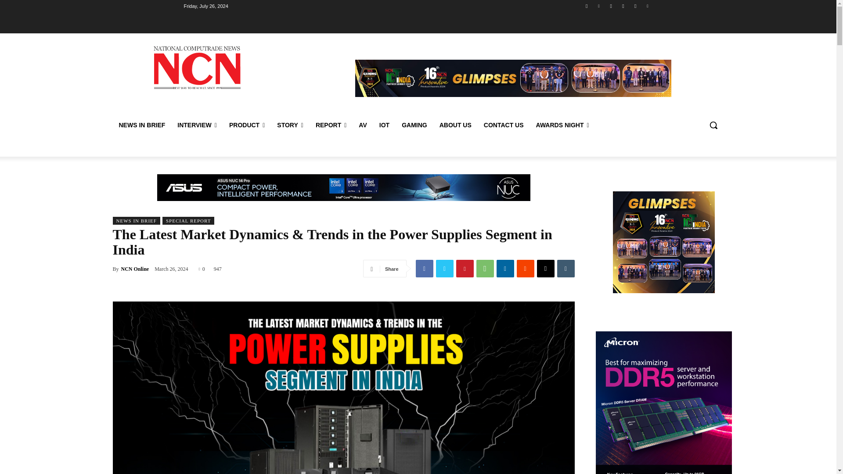 The image size is (843, 474). What do you see at coordinates (247, 125) in the screenshot?
I see `PRODUCT` at bounding box center [247, 125].